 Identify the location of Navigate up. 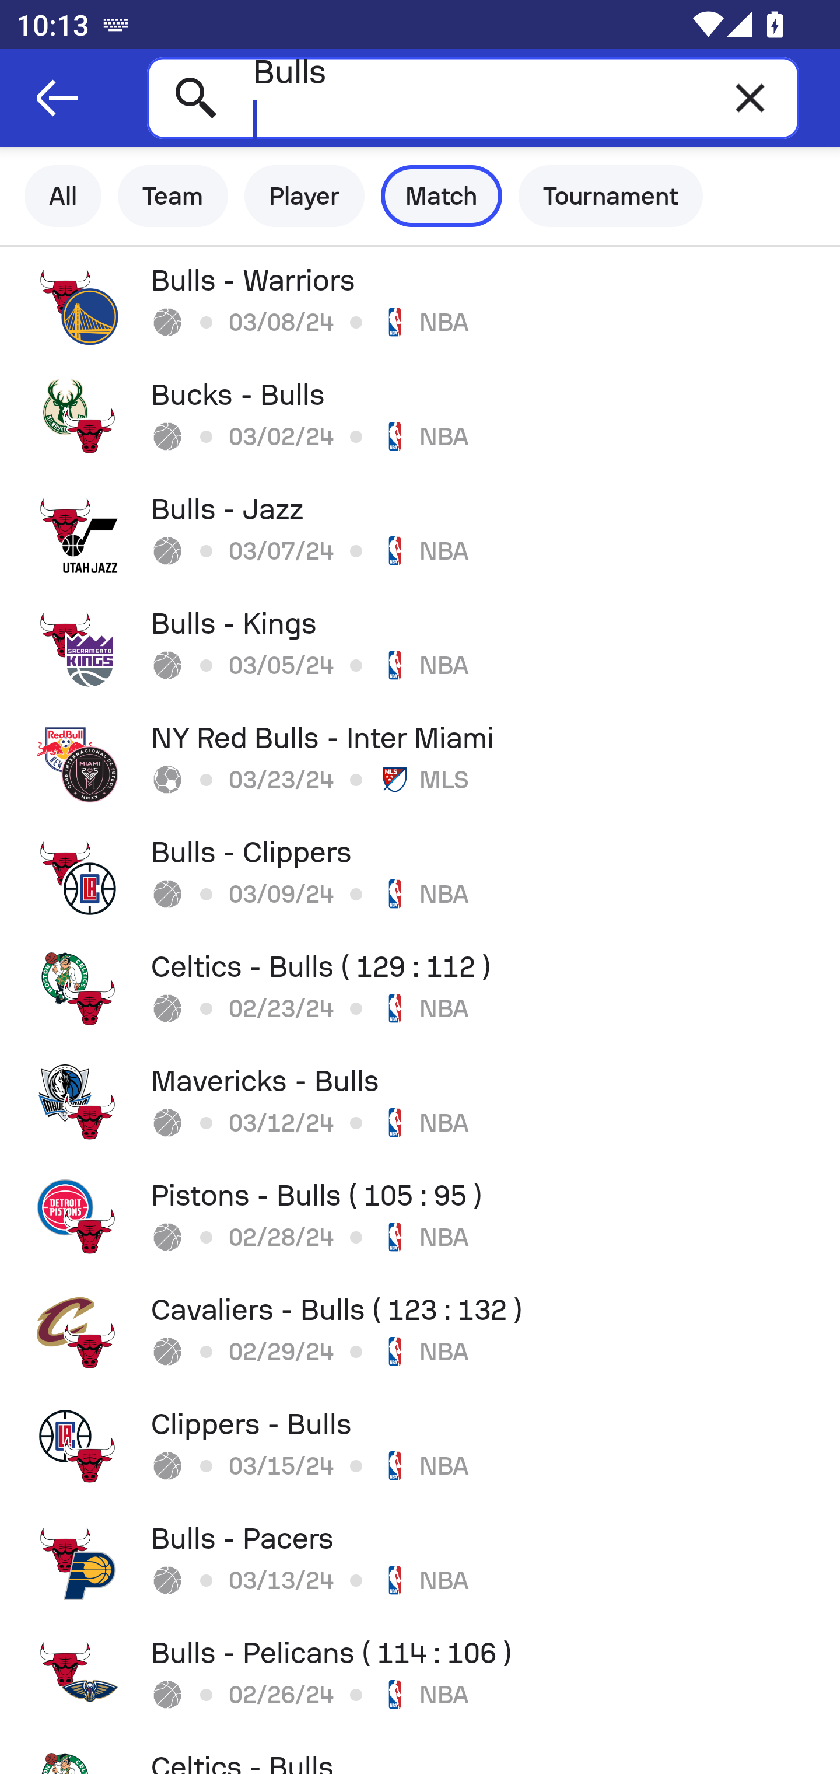
(57, 98).